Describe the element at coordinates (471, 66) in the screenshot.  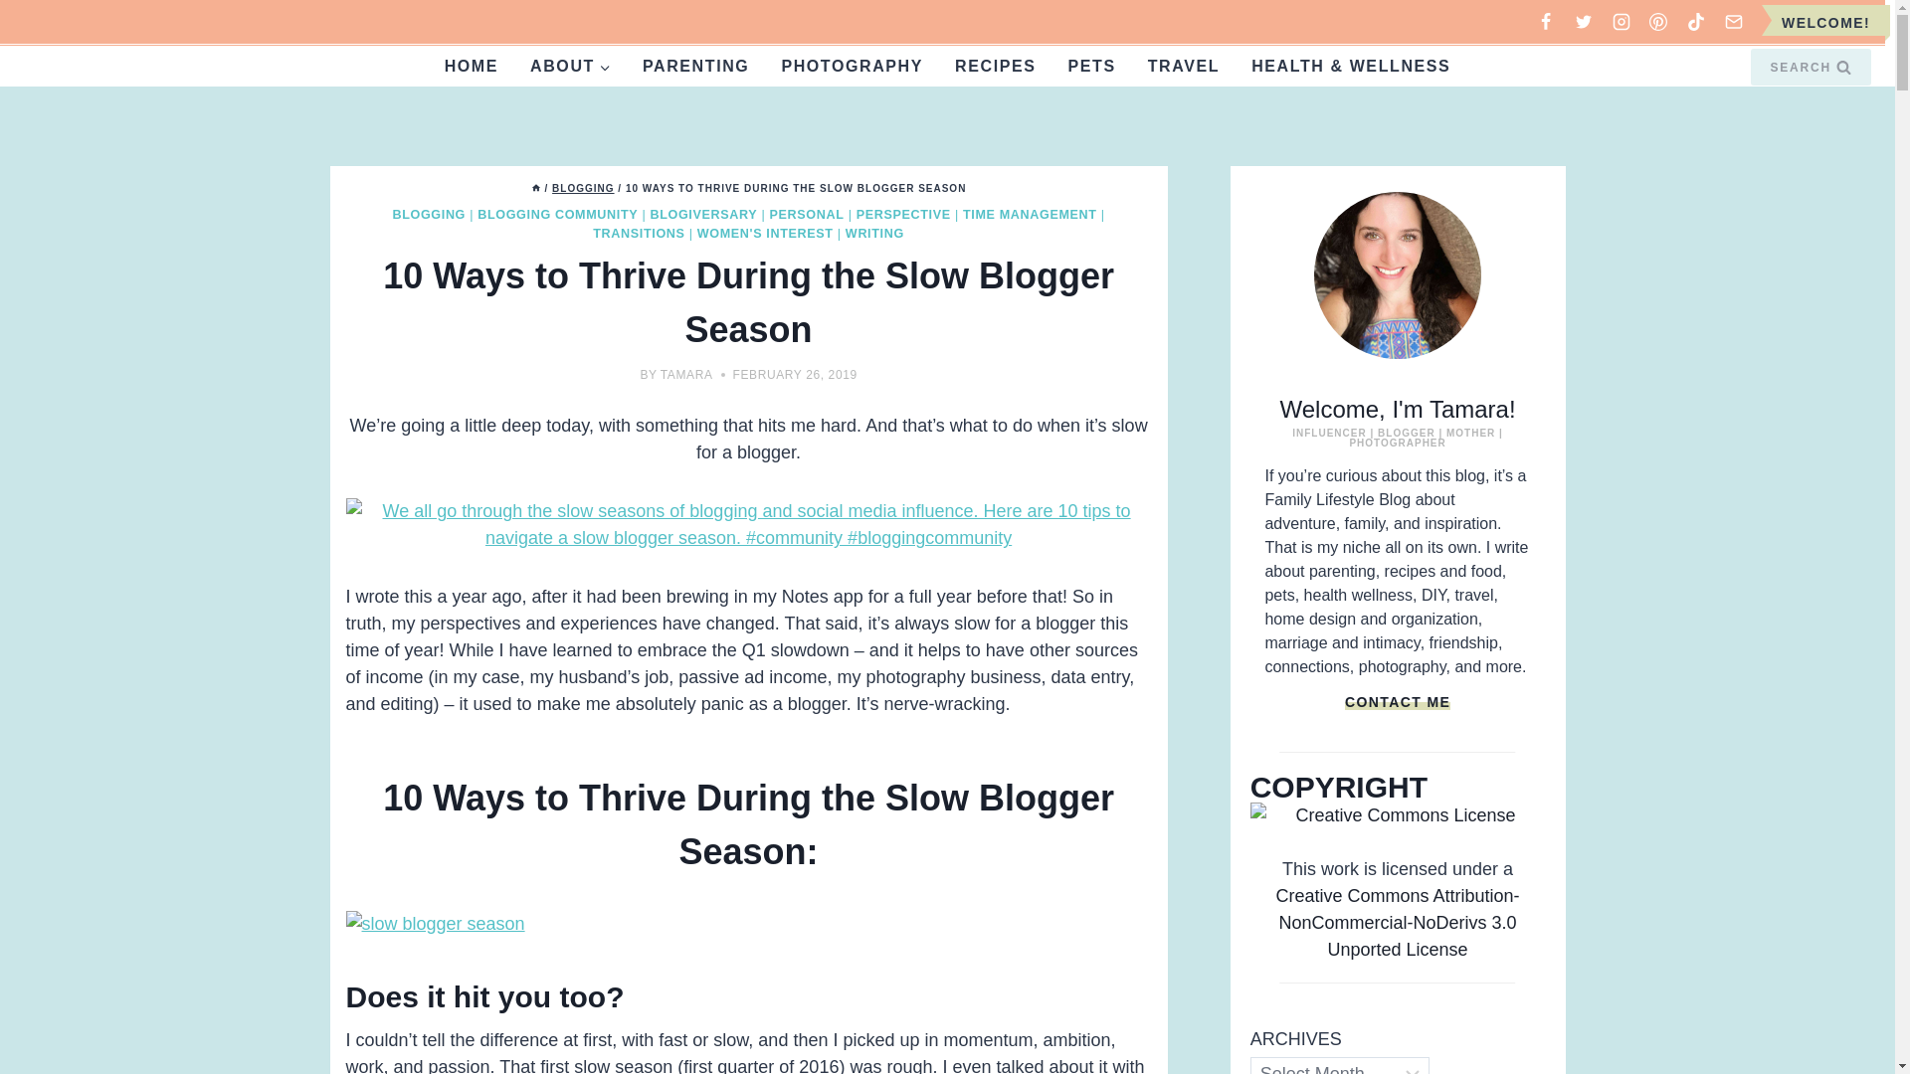
I see `HOME` at that location.